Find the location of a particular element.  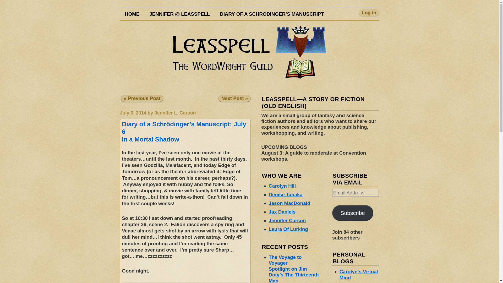

Log in is located at coordinates (369, 13).